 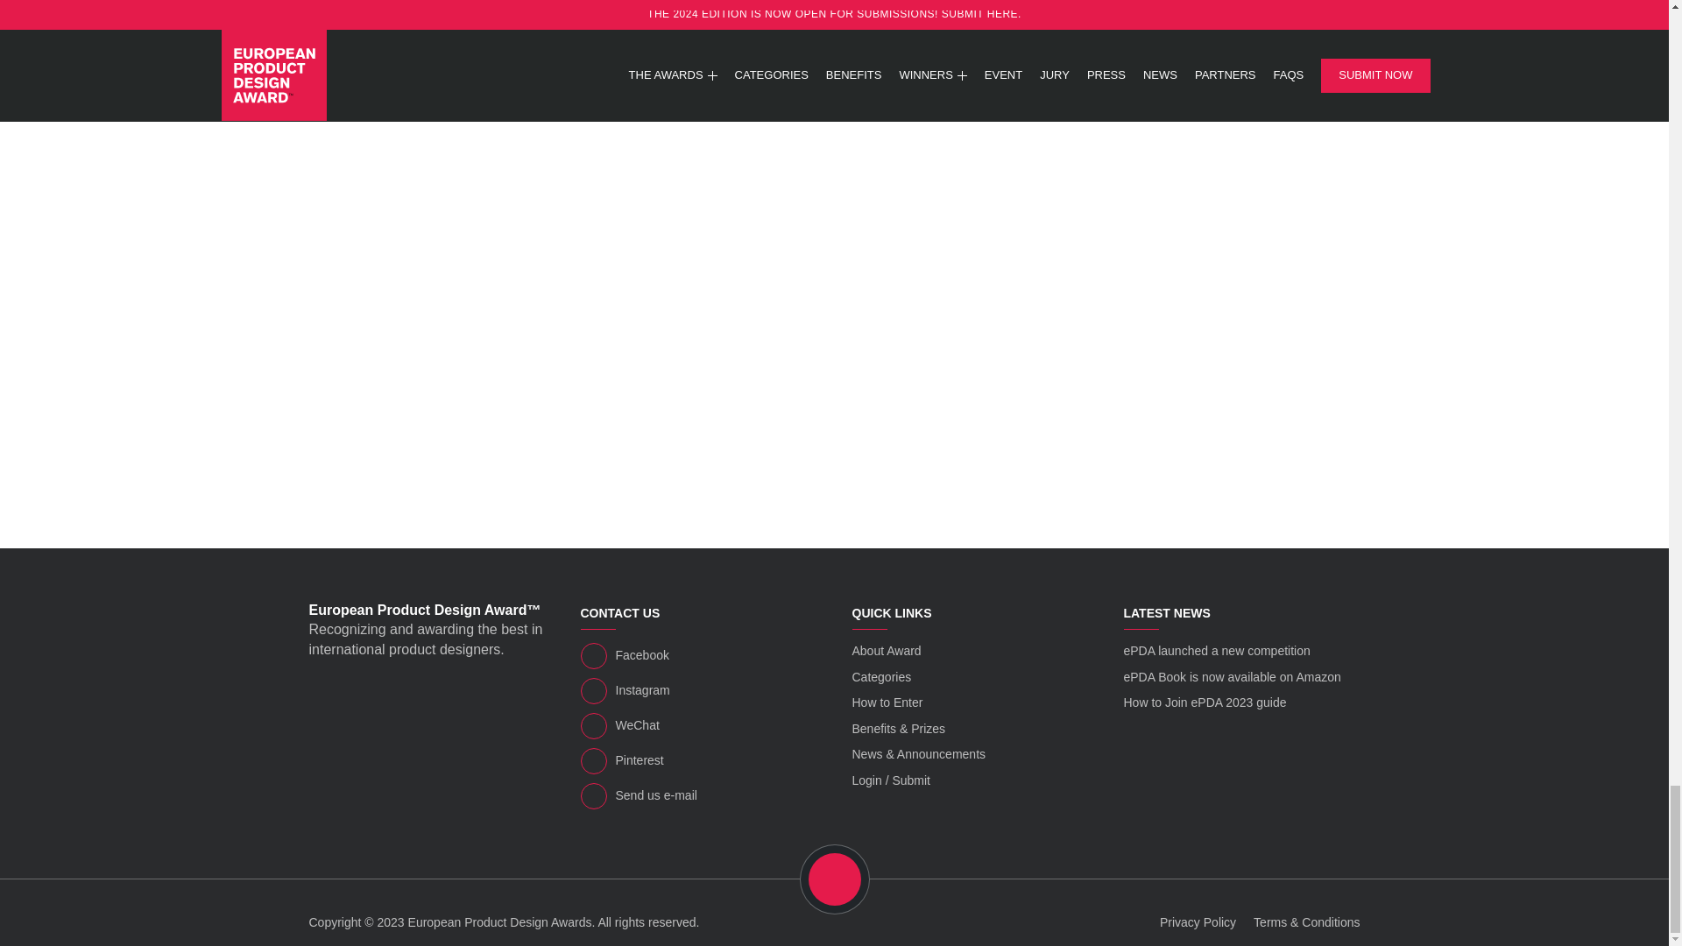 What do you see at coordinates (697, 796) in the screenshot?
I see `Send us e-mail` at bounding box center [697, 796].